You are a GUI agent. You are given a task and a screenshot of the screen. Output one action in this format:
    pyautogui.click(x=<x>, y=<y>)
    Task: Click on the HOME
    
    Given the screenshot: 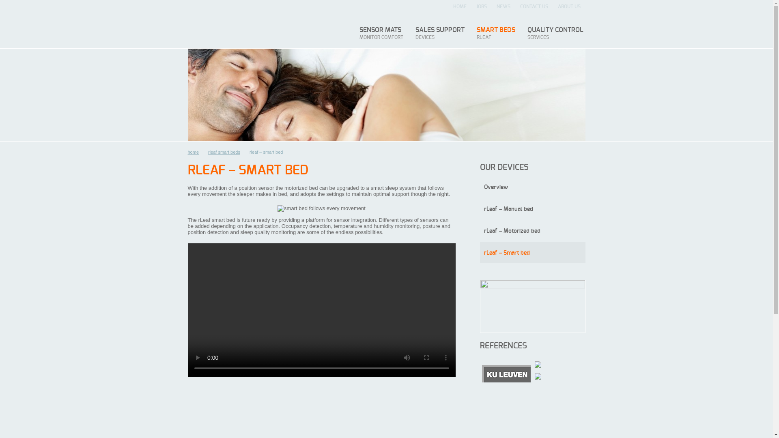 What is the action you would take?
    pyautogui.click(x=459, y=6)
    